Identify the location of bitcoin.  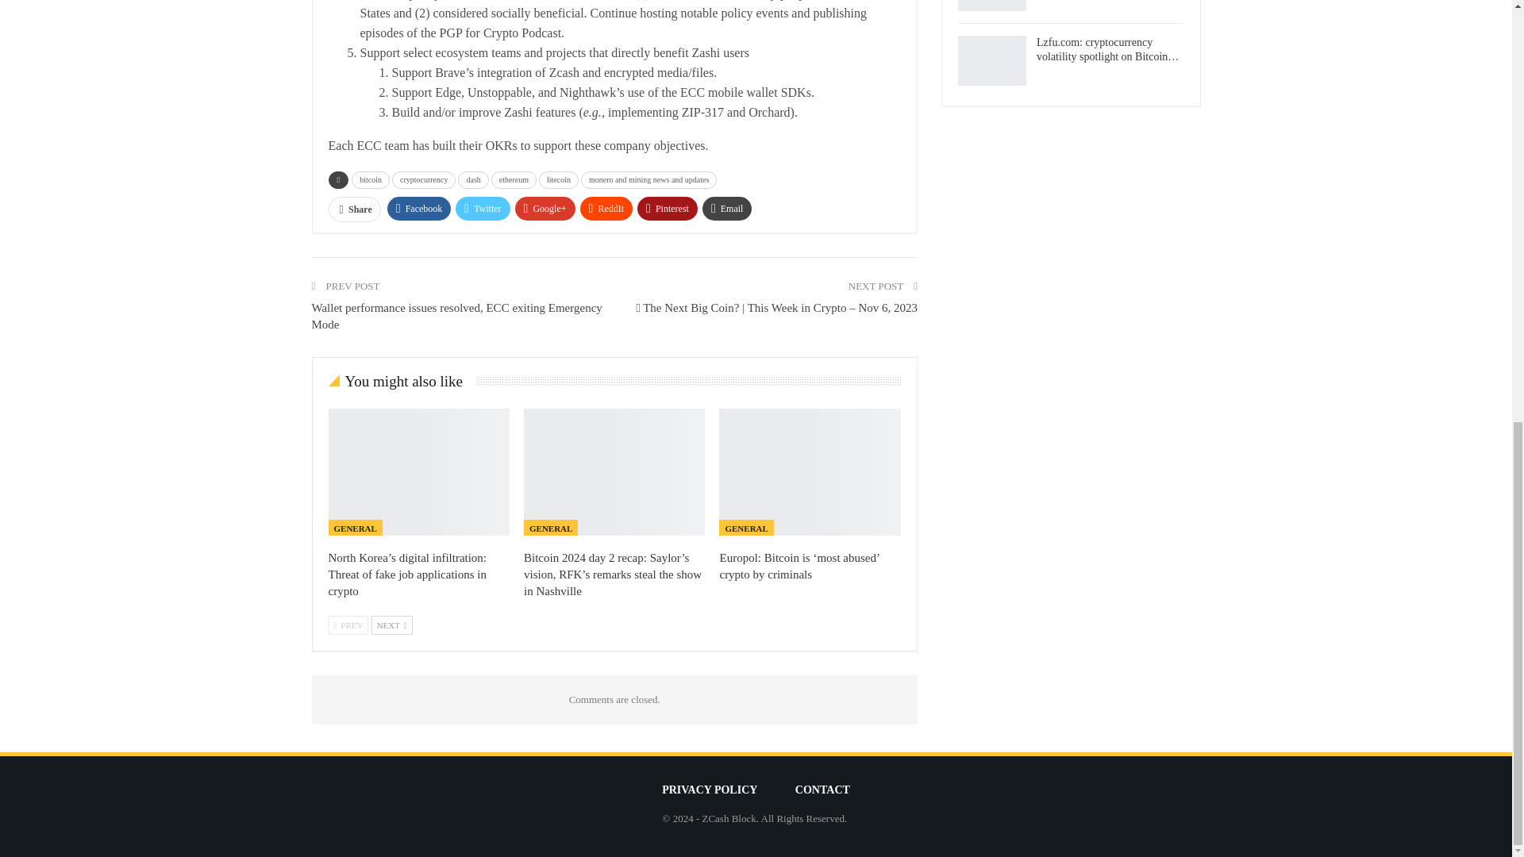
(371, 179).